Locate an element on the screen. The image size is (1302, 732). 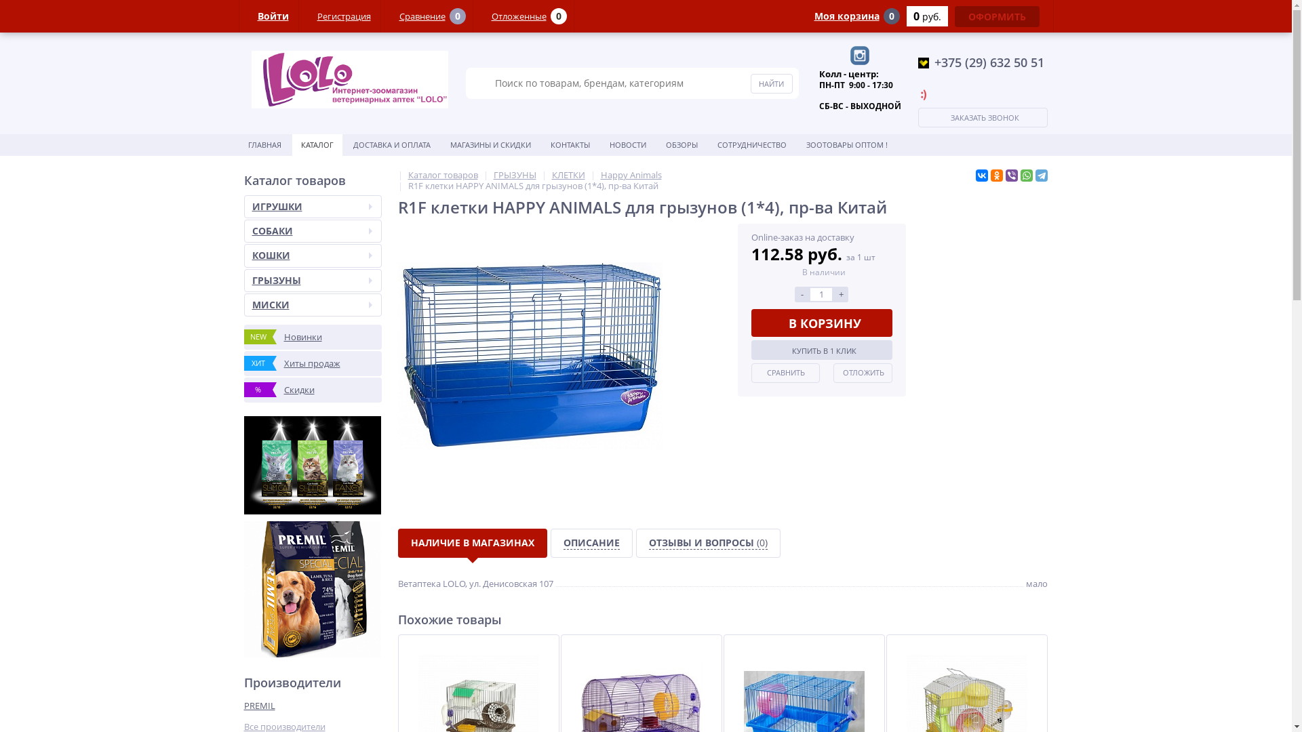
+ is located at coordinates (841, 294).